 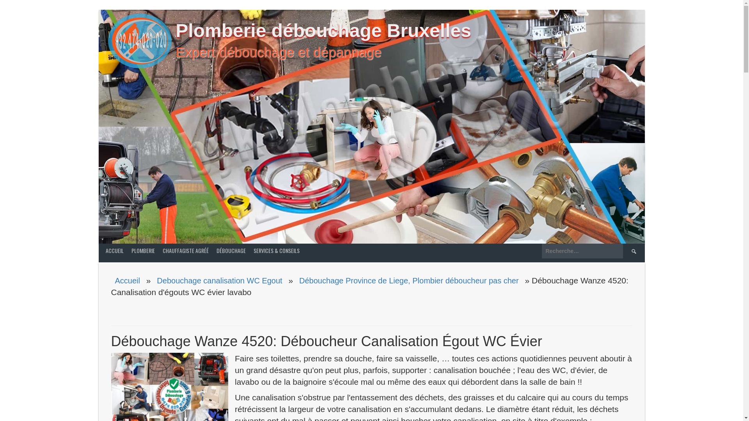 What do you see at coordinates (634, 251) in the screenshot?
I see `Rechercher` at bounding box center [634, 251].